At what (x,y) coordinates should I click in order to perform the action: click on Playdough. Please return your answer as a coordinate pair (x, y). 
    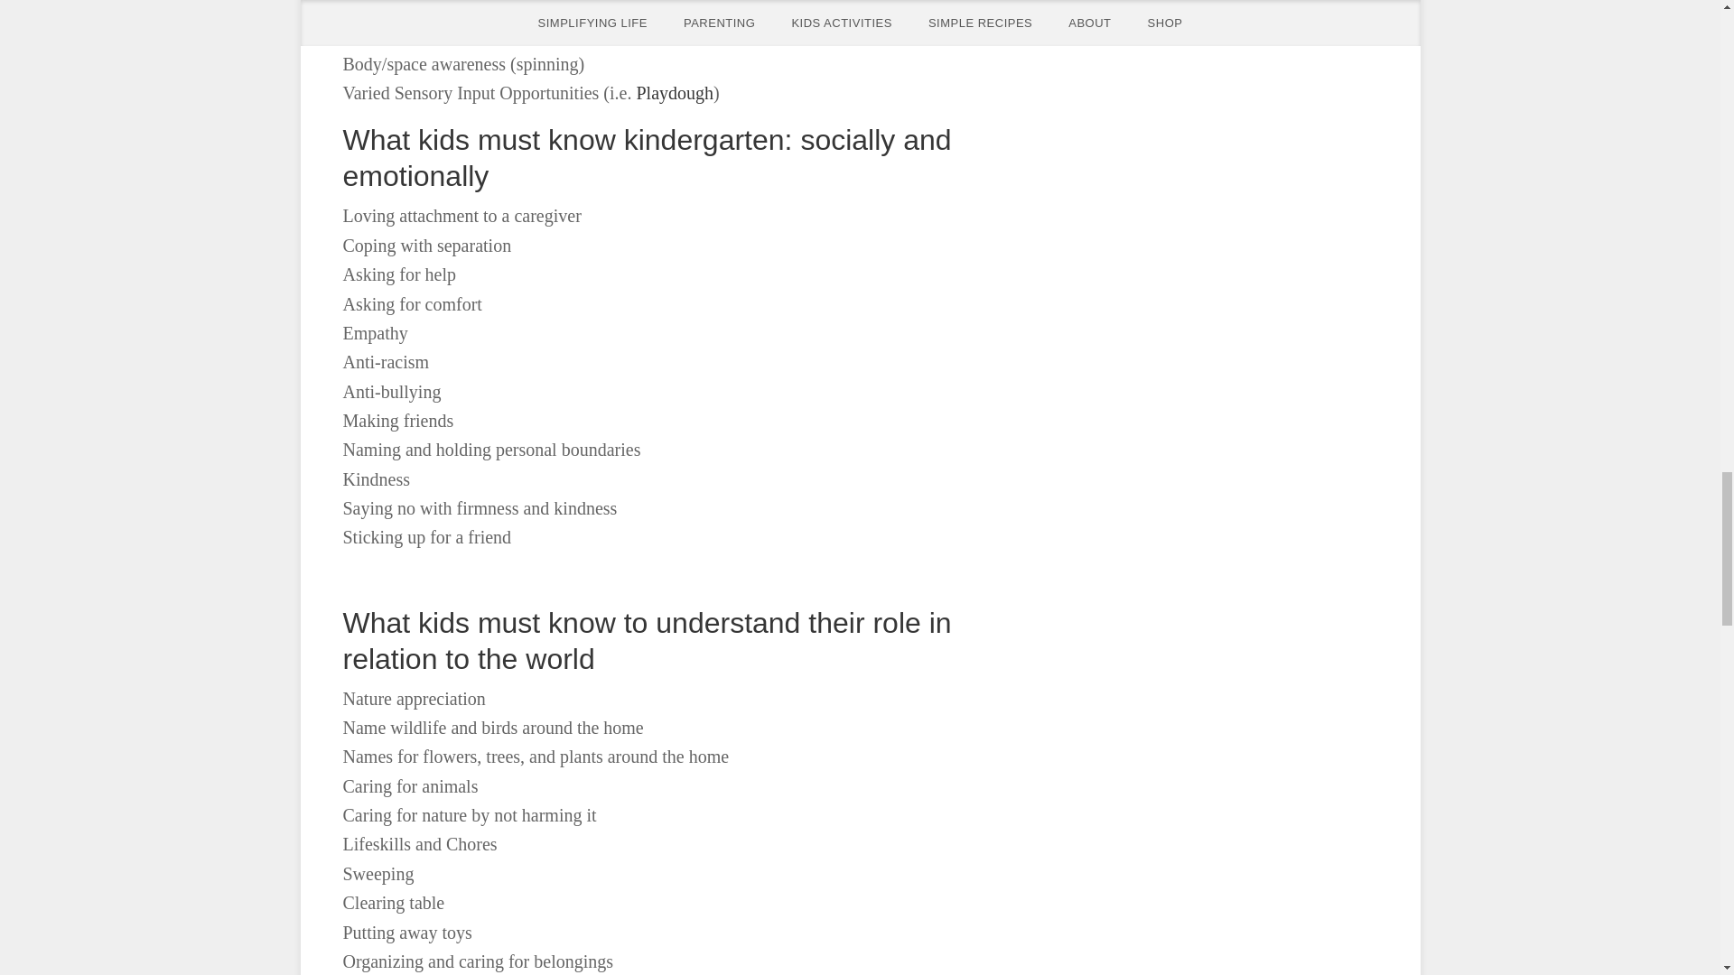
    Looking at the image, I should click on (674, 92).